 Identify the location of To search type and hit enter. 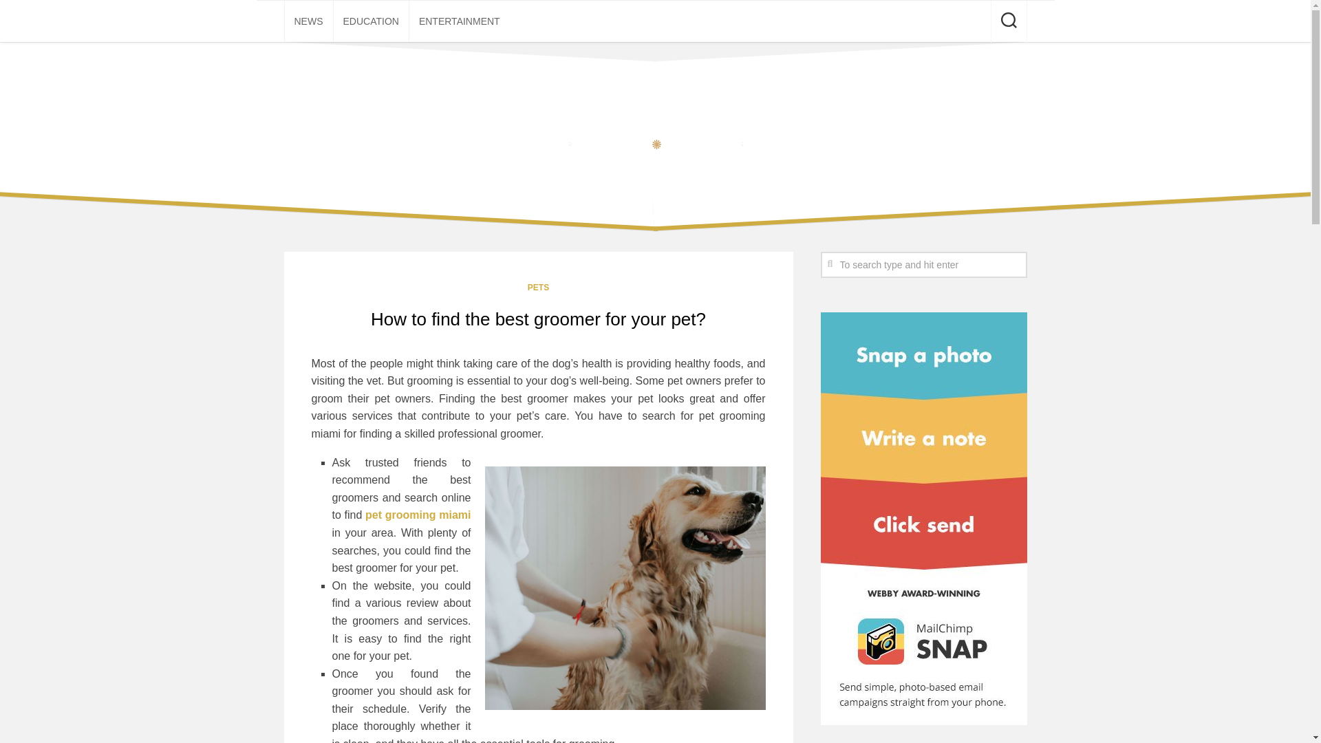
(923, 264).